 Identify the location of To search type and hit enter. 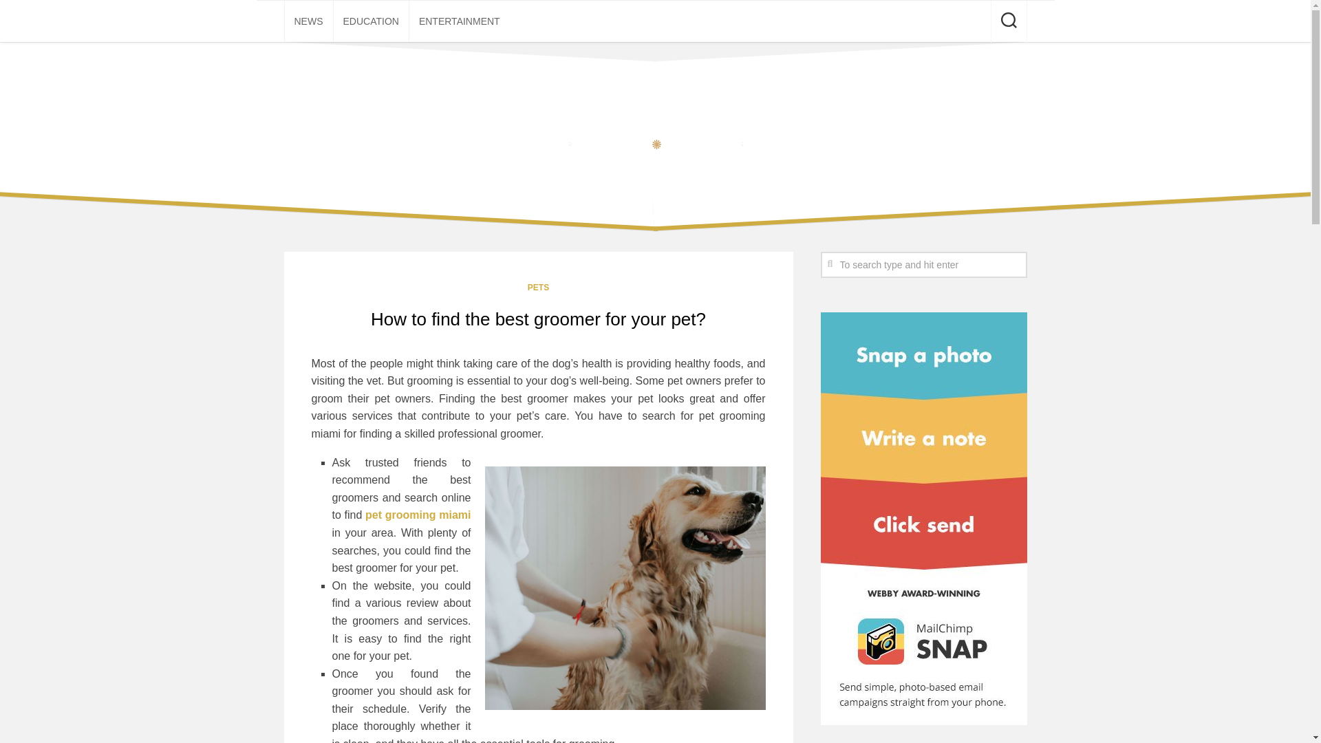
(923, 264).